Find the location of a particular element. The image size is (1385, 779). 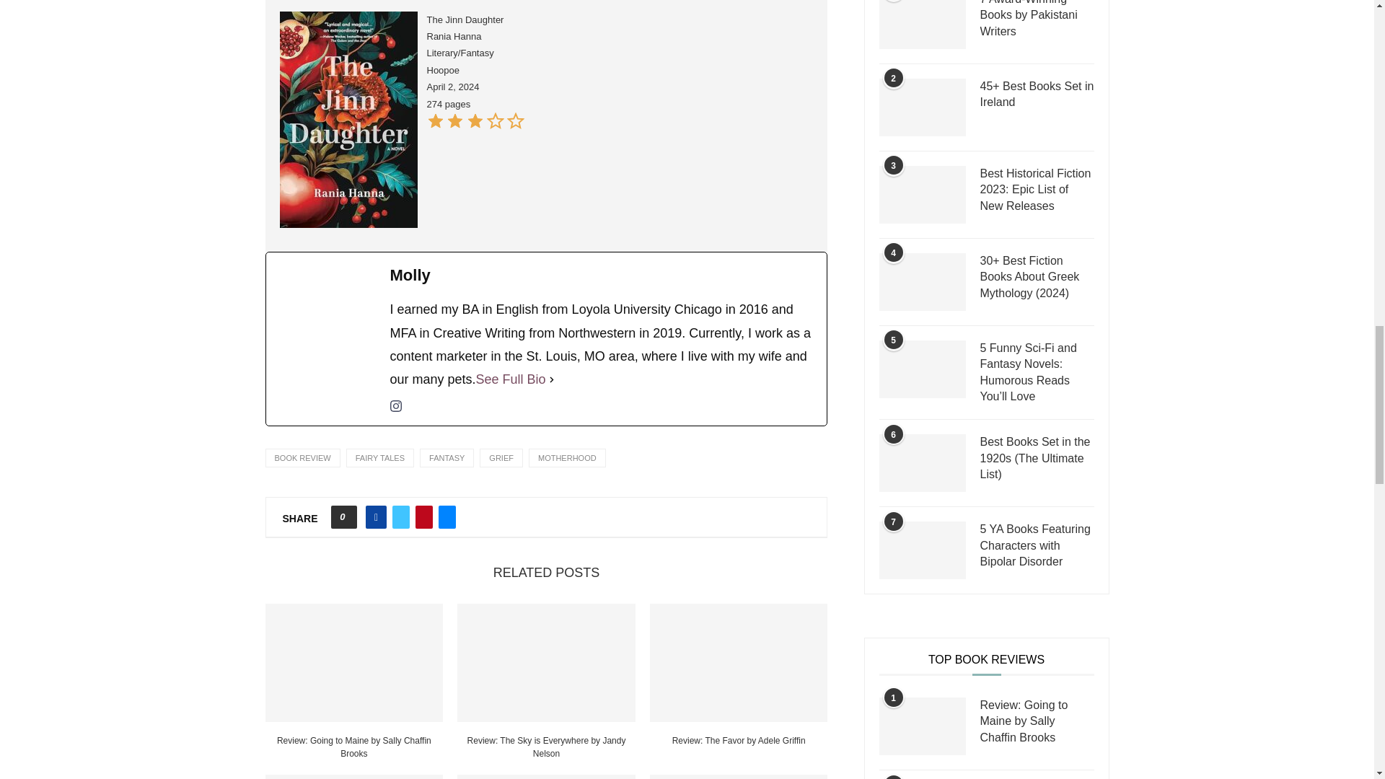

Review: When Women Were Dragons by Kelly Barnhill is located at coordinates (546, 776).